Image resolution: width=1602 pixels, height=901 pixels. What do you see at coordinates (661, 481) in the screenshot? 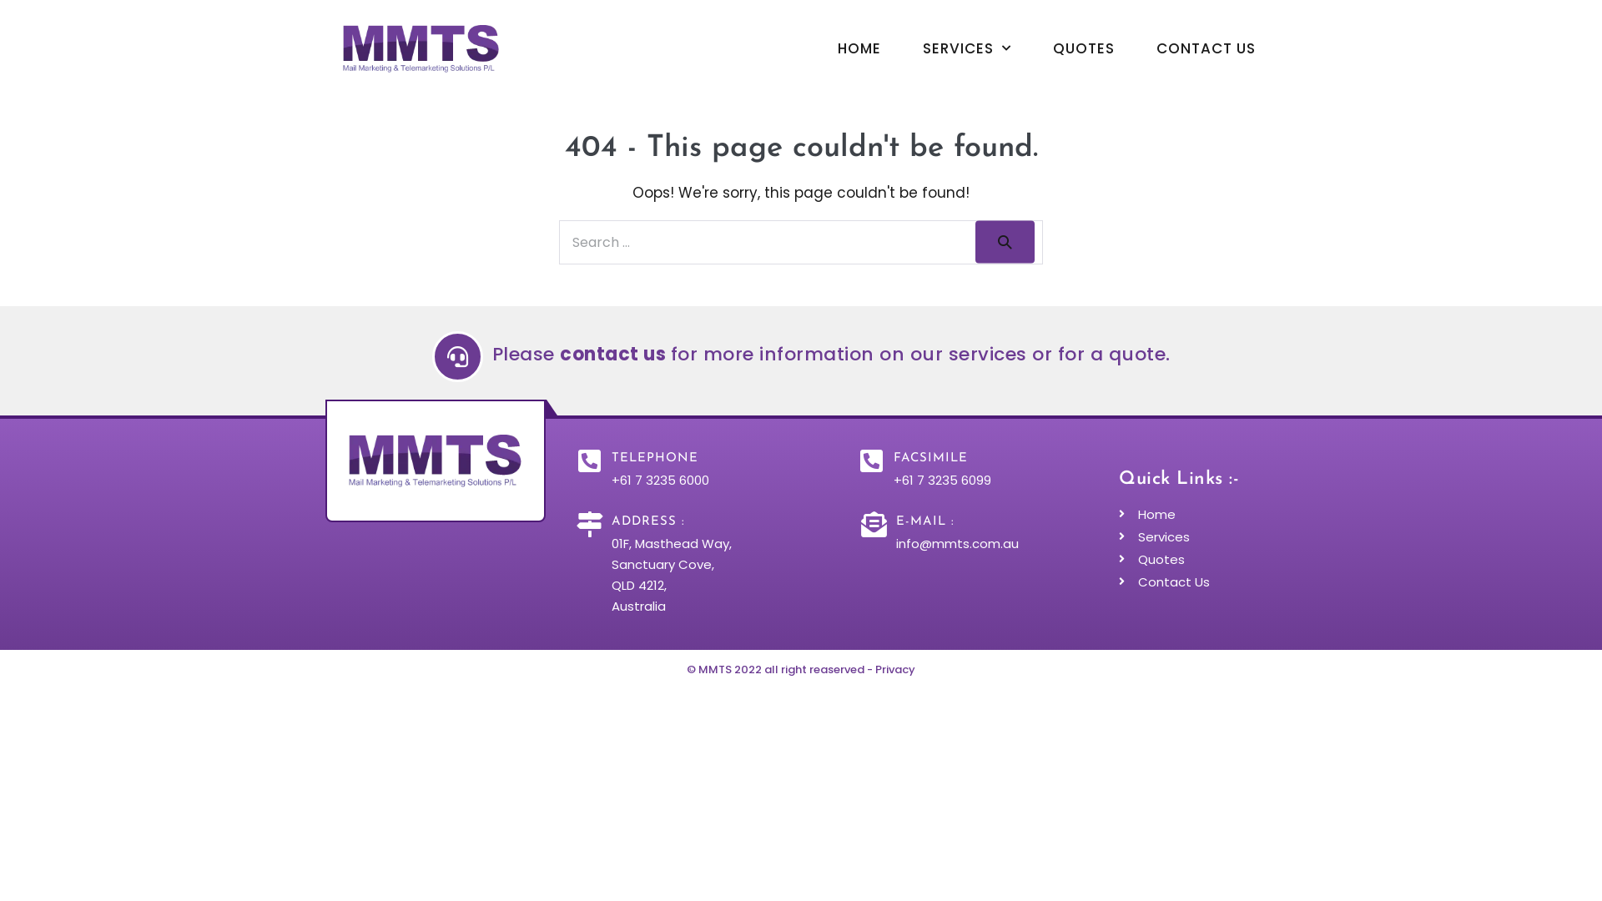
I see `+61 7 3235 6000` at bounding box center [661, 481].